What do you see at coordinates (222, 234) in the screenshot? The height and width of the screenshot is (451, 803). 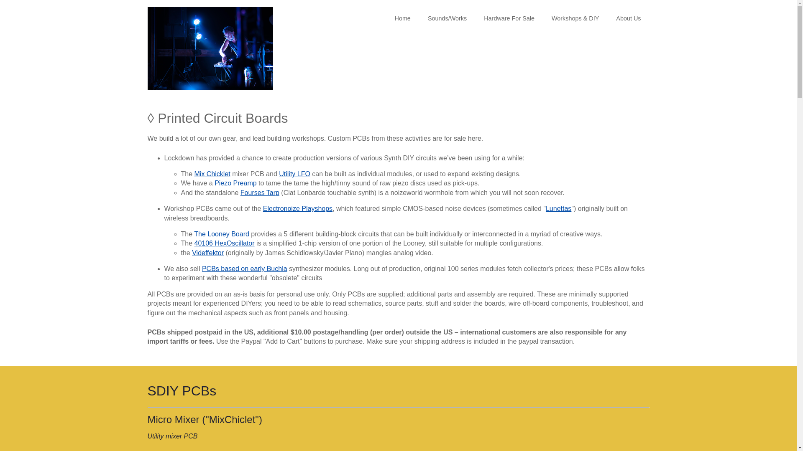 I see `The Looney Board` at bounding box center [222, 234].